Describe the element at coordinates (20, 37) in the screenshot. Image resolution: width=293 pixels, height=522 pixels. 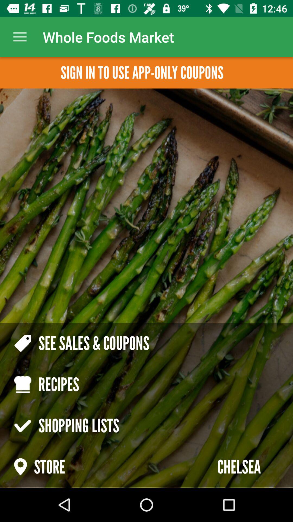
I see `tap item to the left of whole foods market icon` at that location.